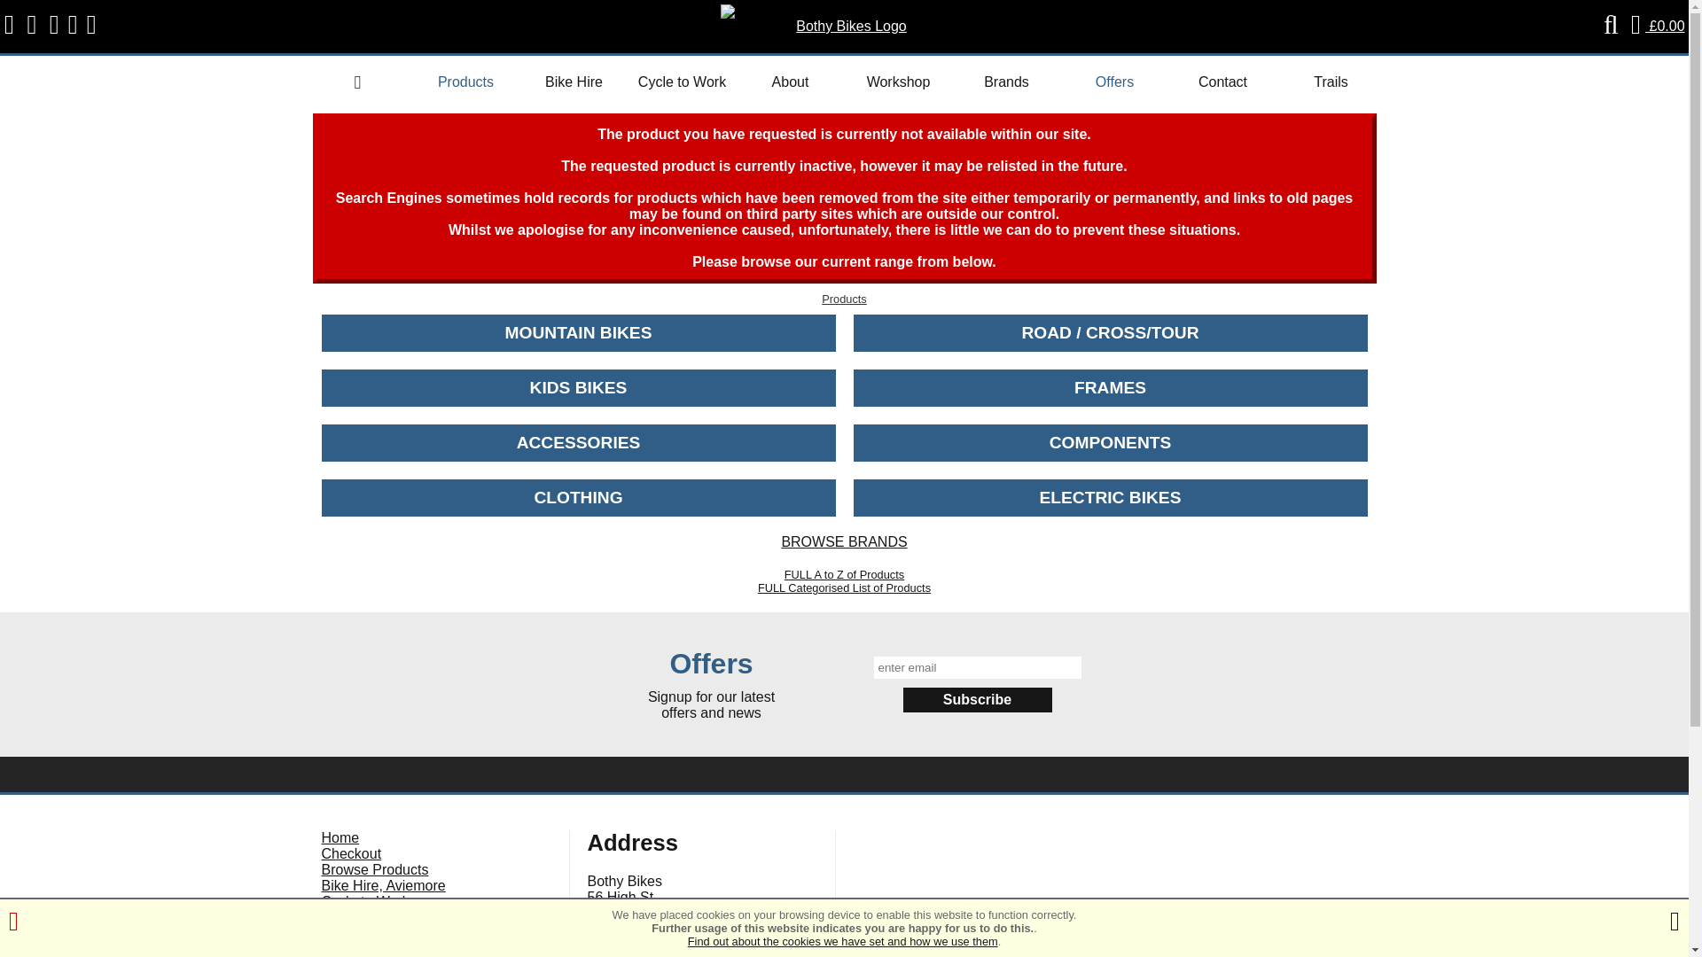 The image size is (1702, 957). Describe the element at coordinates (1331, 84) in the screenshot. I see `Trails` at that location.